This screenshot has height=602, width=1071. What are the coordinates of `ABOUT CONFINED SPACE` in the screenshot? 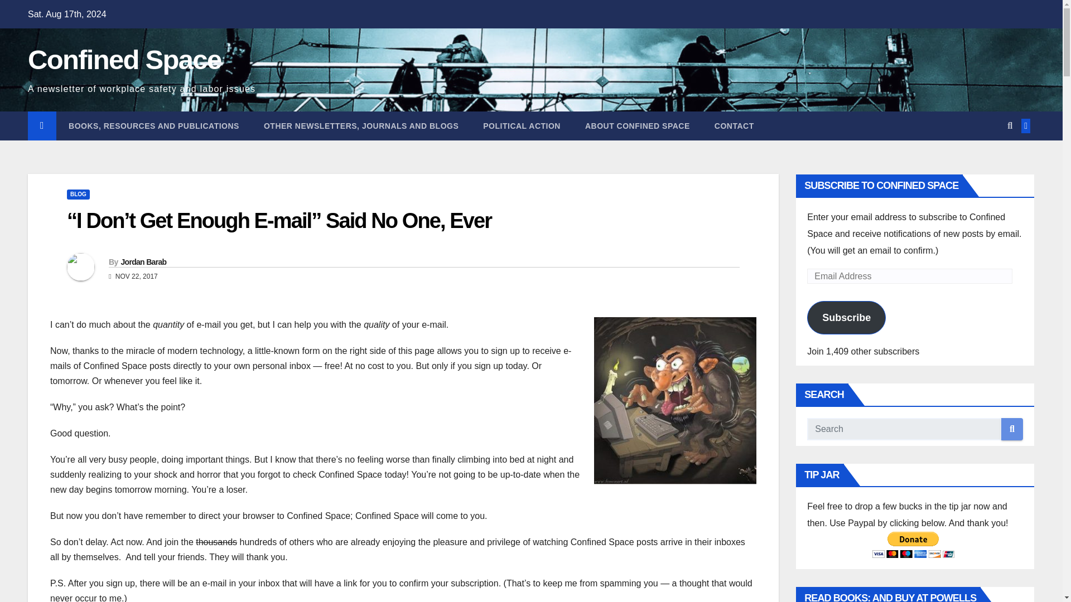 It's located at (638, 125).